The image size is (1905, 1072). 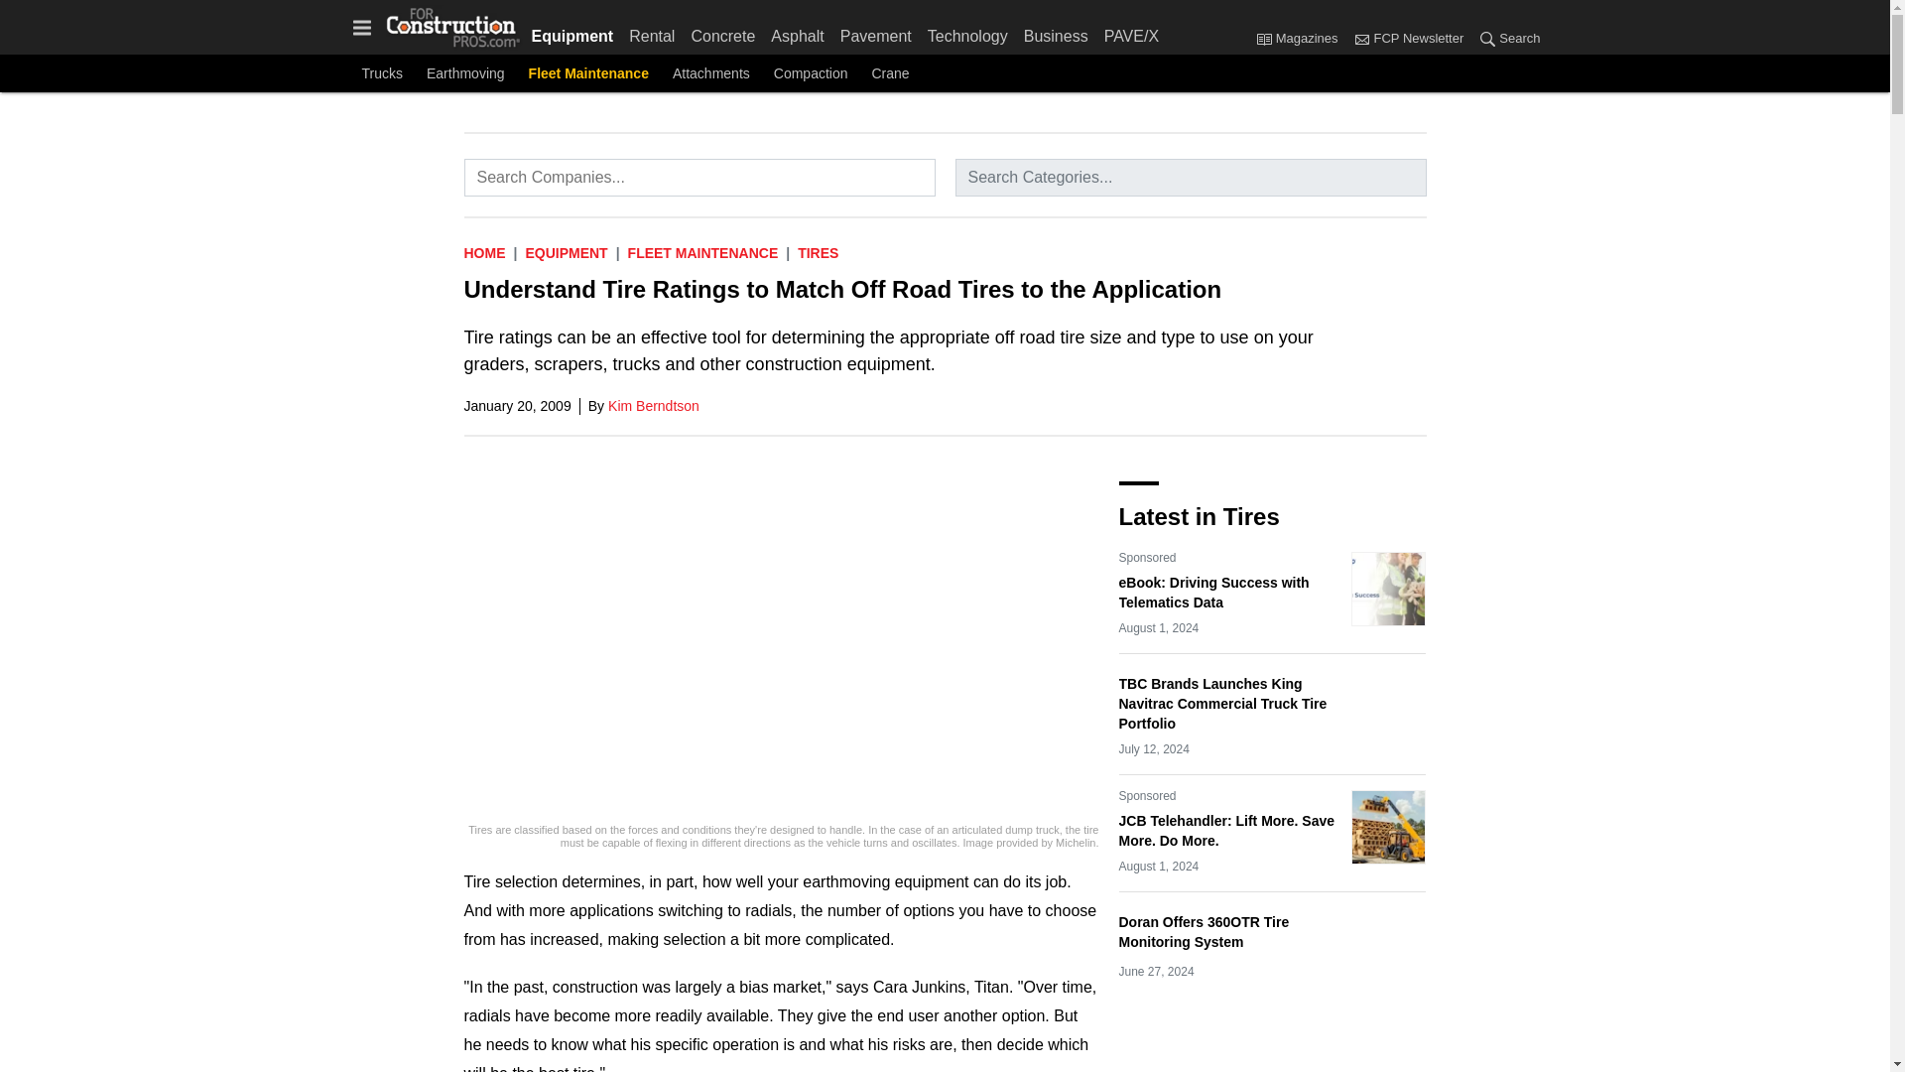 I want to click on Fleet Maintenance, so click(x=589, y=73).